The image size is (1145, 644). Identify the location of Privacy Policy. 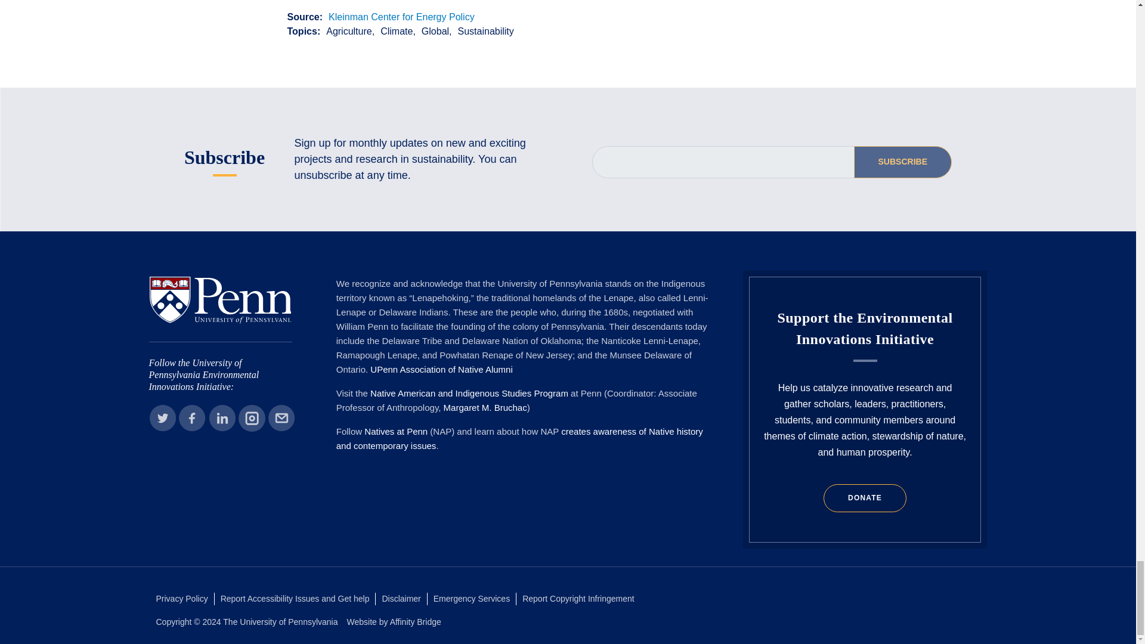
(182, 599).